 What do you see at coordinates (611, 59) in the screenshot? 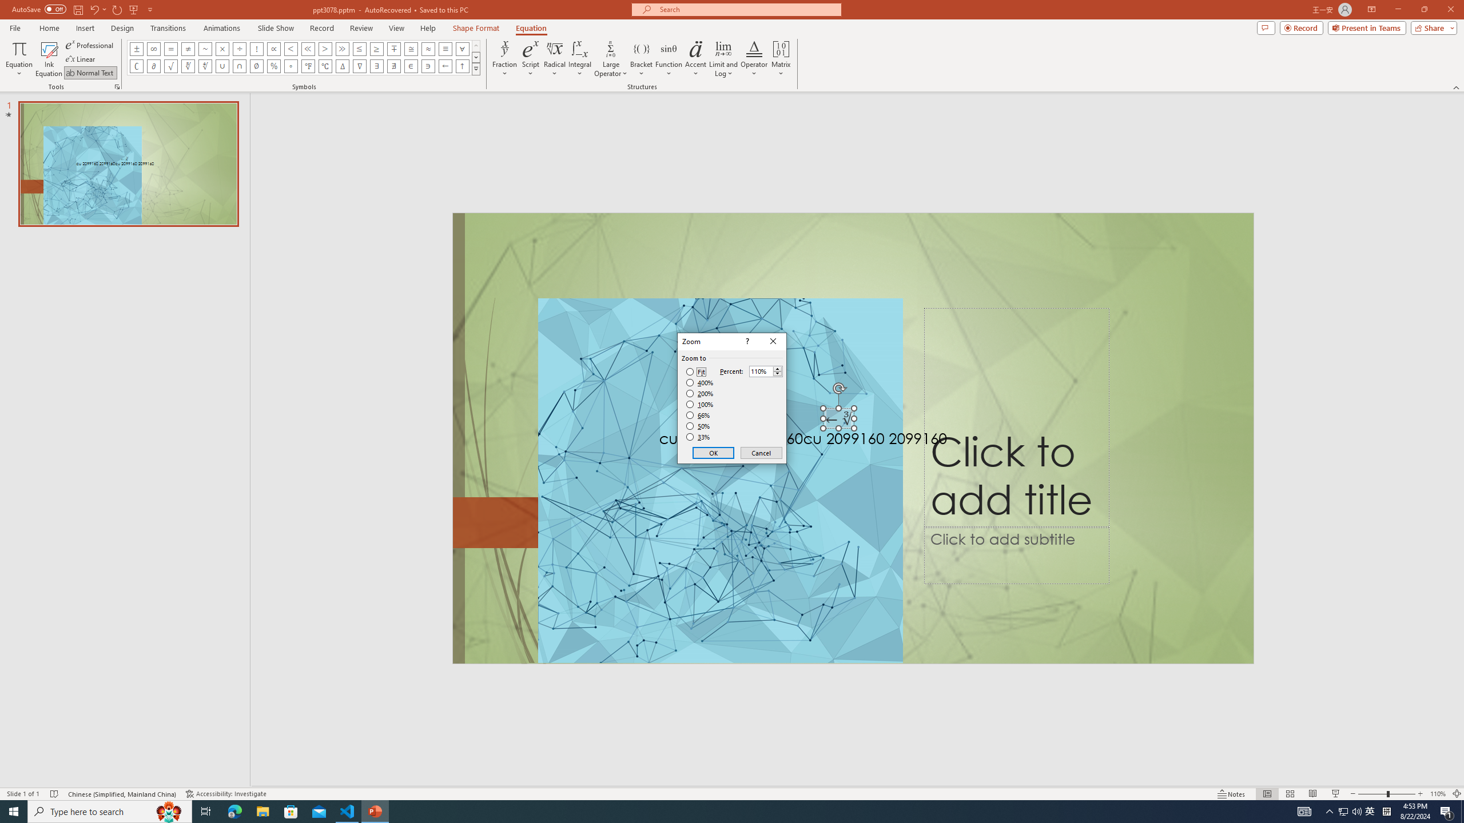
I see `Large Operator` at bounding box center [611, 59].